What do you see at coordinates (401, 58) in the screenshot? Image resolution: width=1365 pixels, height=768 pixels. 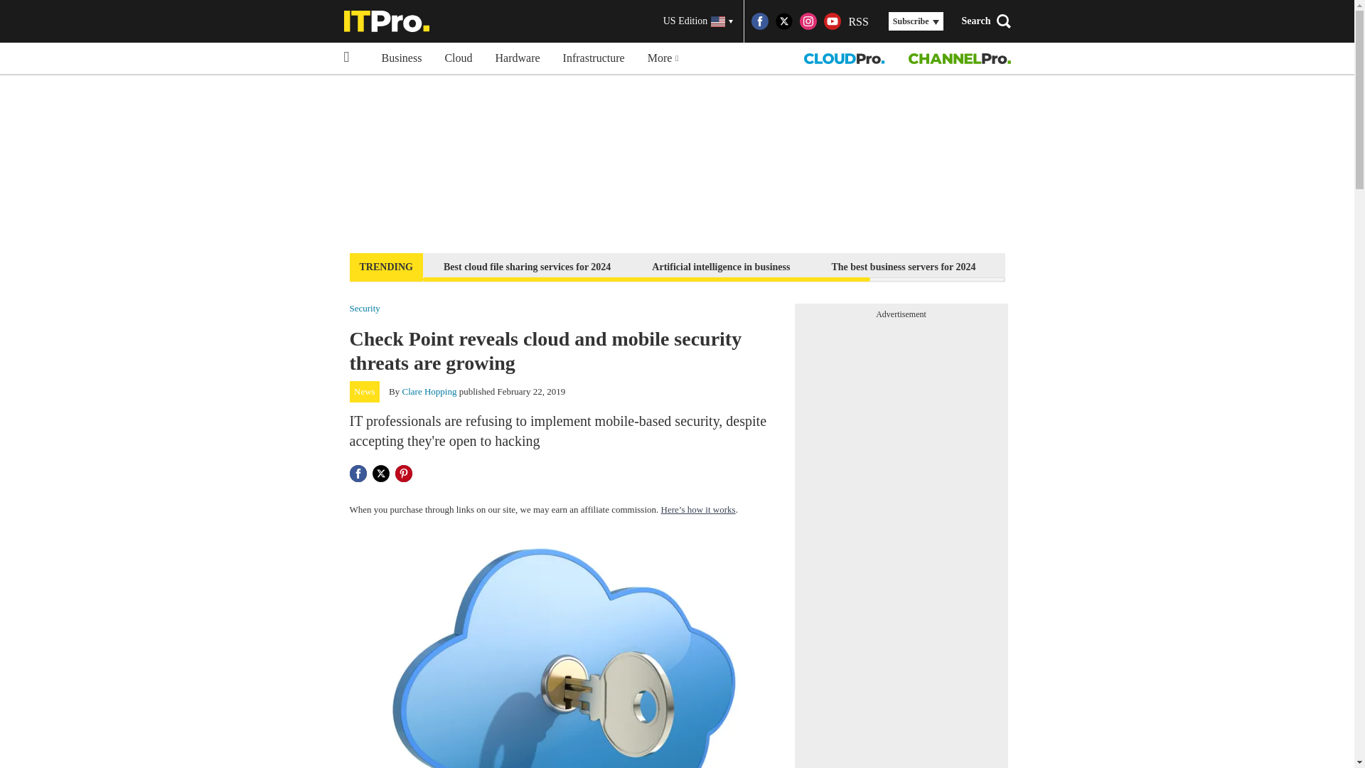 I see `Business` at bounding box center [401, 58].